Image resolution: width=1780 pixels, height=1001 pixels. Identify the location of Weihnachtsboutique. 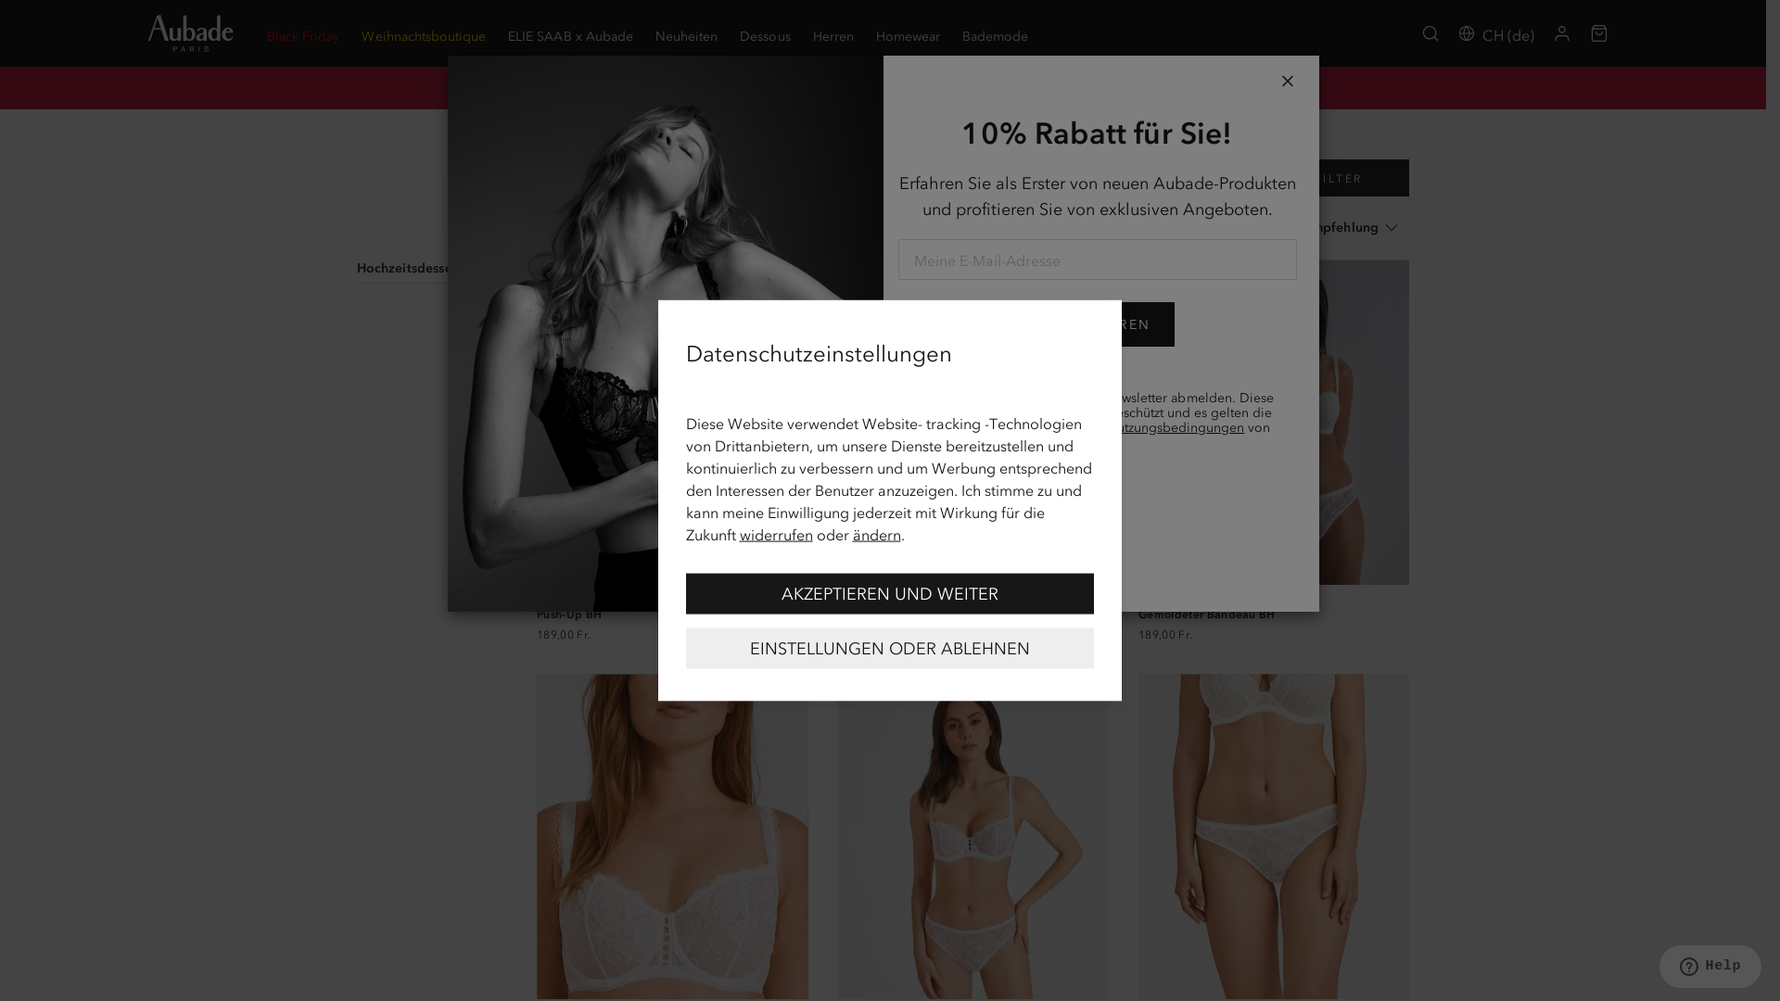
(424, 33).